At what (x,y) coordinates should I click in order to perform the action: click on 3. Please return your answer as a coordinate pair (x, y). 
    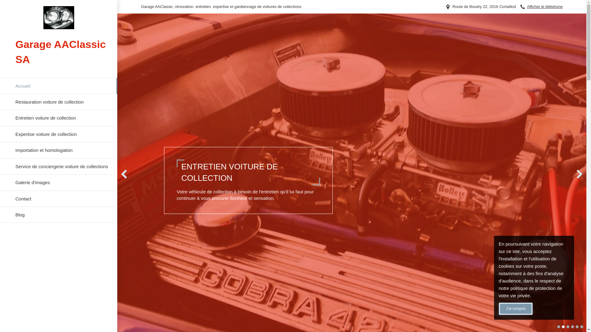
    Looking at the image, I should click on (568, 327).